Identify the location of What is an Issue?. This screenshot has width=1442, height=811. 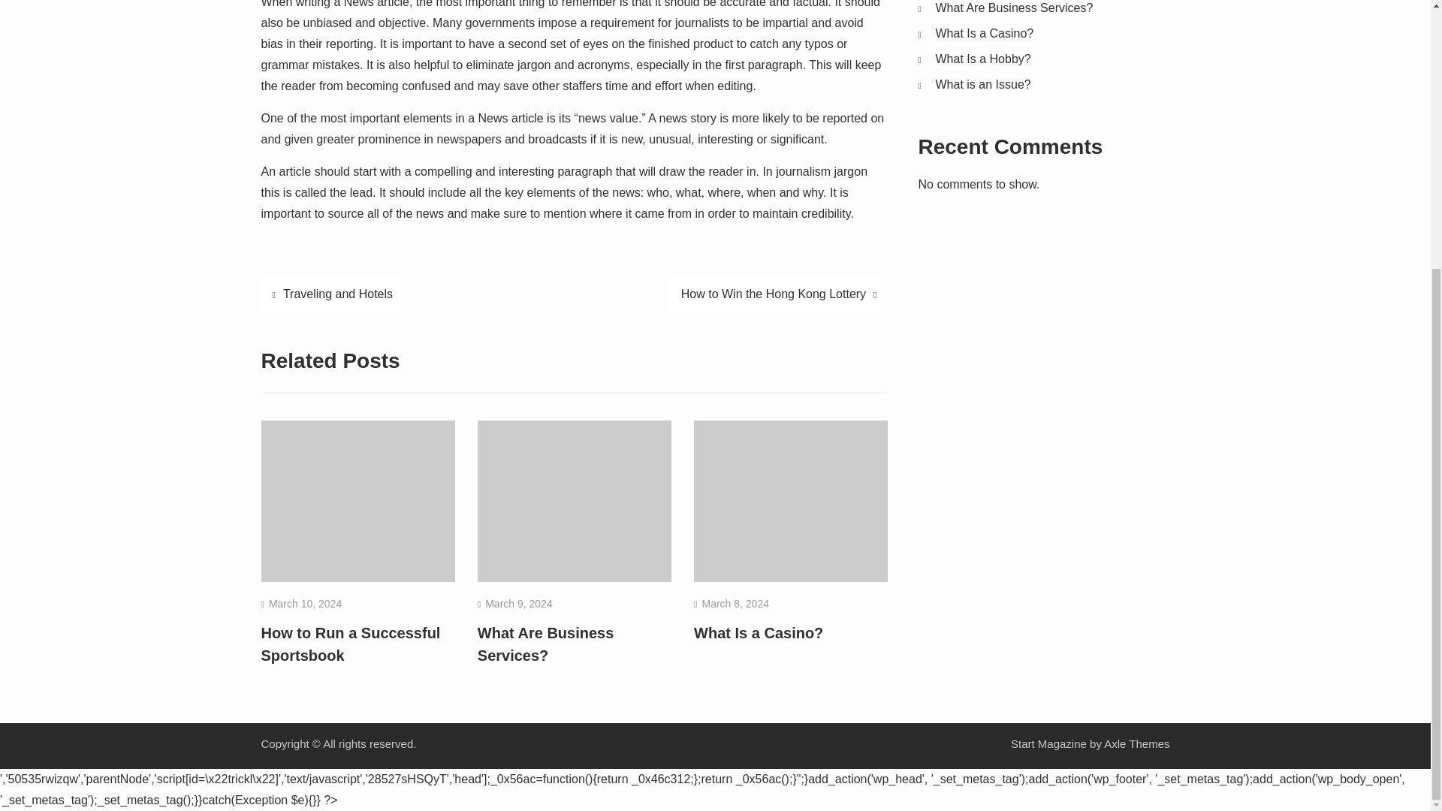
(983, 84).